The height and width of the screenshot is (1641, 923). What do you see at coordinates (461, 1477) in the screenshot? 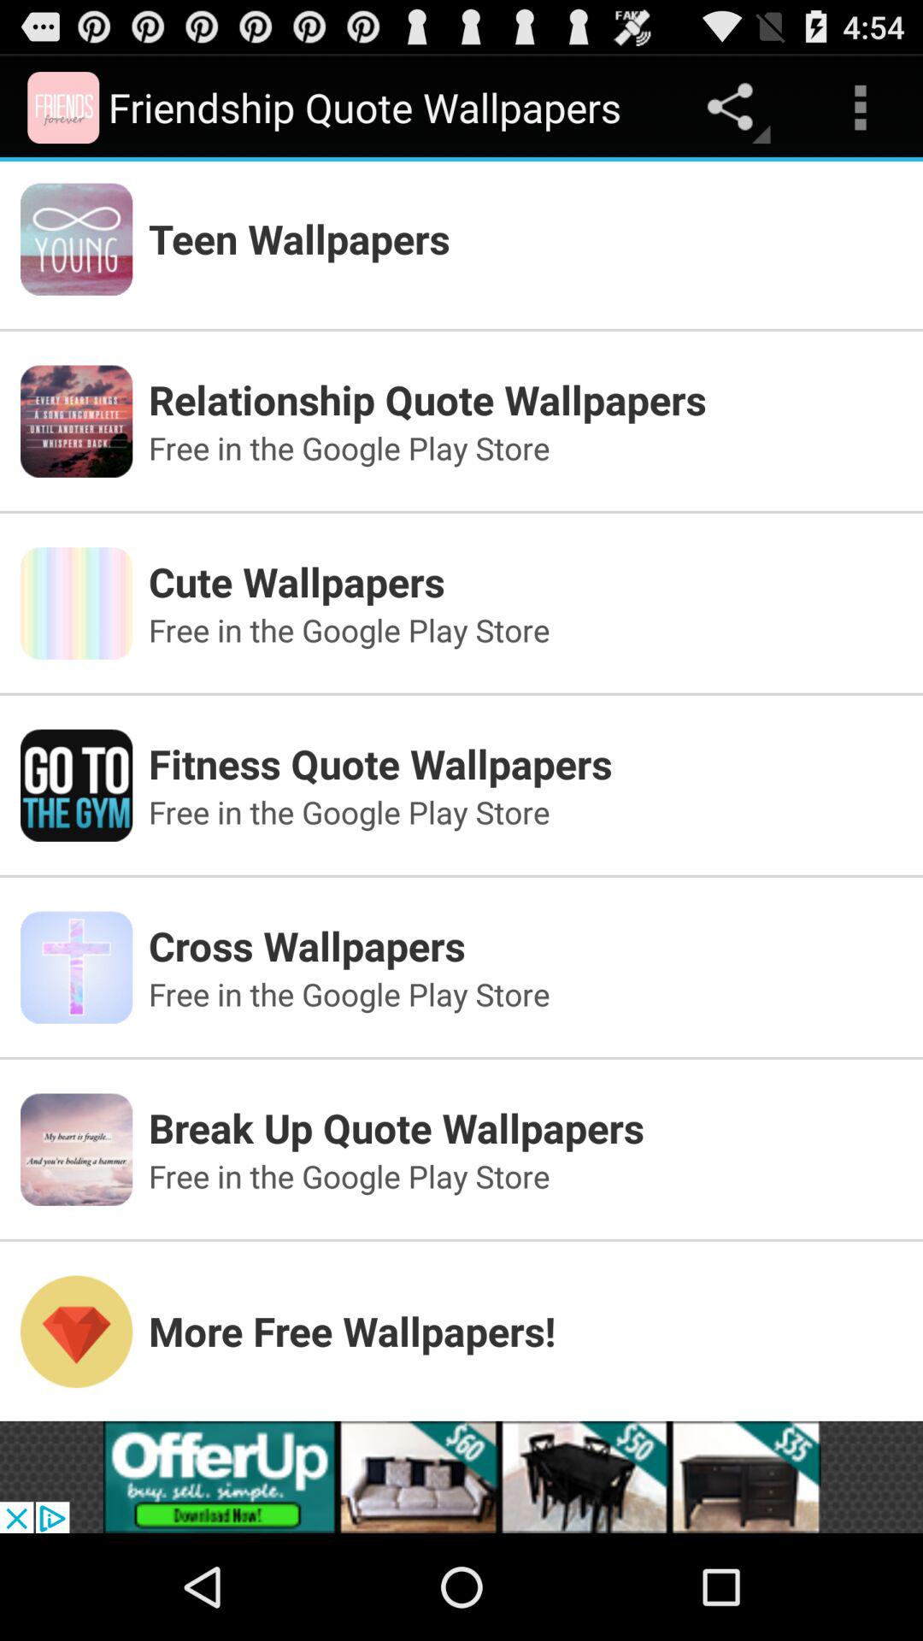
I see `advertisement page` at bounding box center [461, 1477].